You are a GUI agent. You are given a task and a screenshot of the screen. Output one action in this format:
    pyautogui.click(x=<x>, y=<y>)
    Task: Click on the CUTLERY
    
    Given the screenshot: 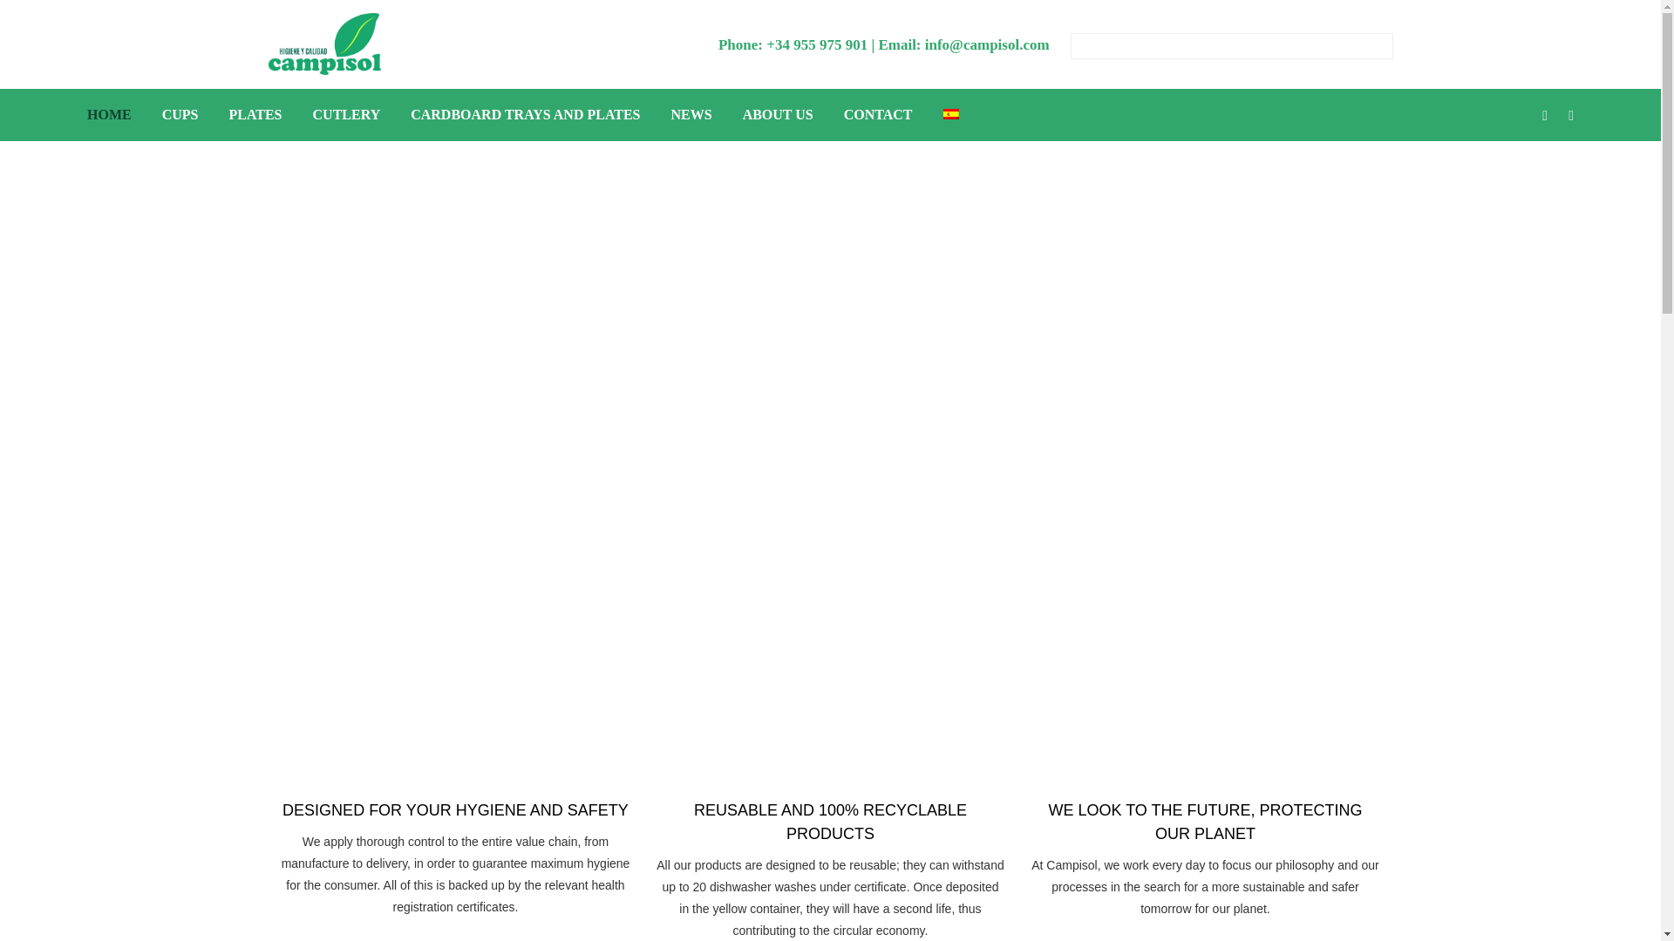 What is the action you would take?
    pyautogui.click(x=344, y=115)
    